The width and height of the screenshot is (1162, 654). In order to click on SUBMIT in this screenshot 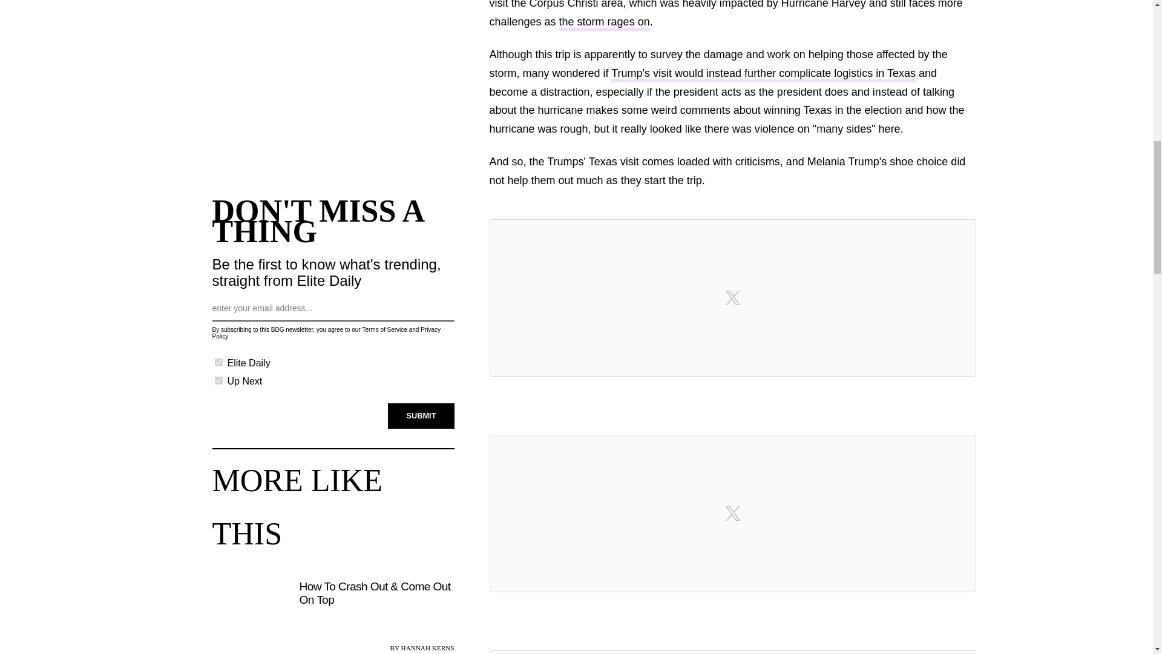, I will do `click(421, 416)`.